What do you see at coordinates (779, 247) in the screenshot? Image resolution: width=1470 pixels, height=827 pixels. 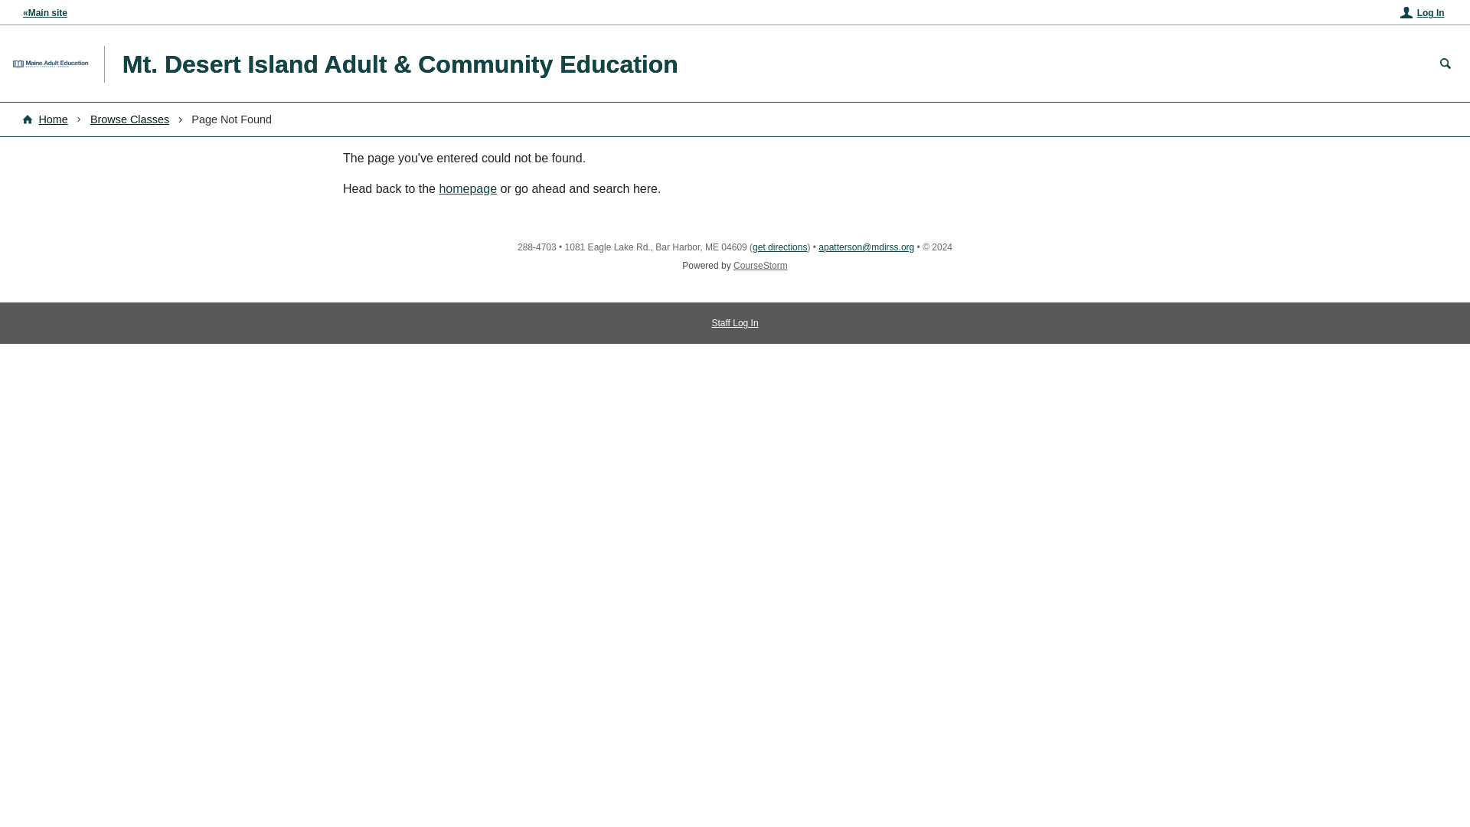 I see `get directions` at bounding box center [779, 247].